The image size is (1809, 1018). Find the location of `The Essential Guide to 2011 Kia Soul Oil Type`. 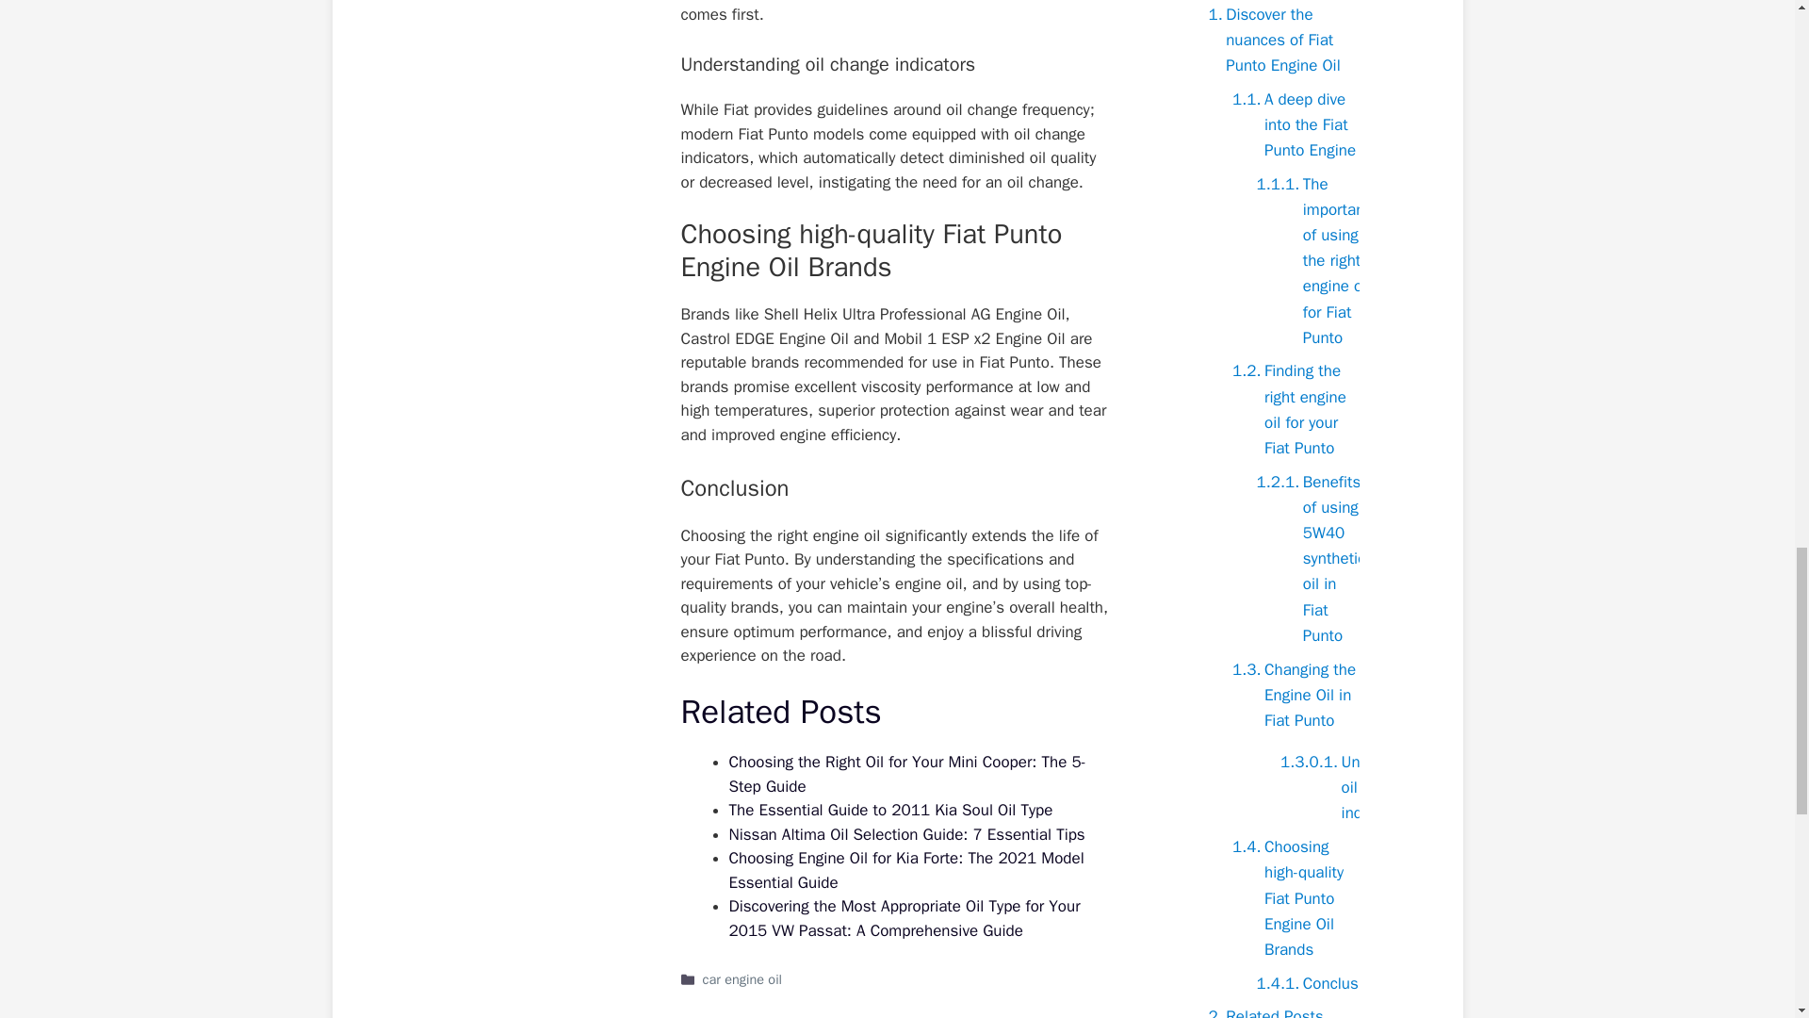

The Essential Guide to 2011 Kia Soul Oil Type is located at coordinates (890, 810).